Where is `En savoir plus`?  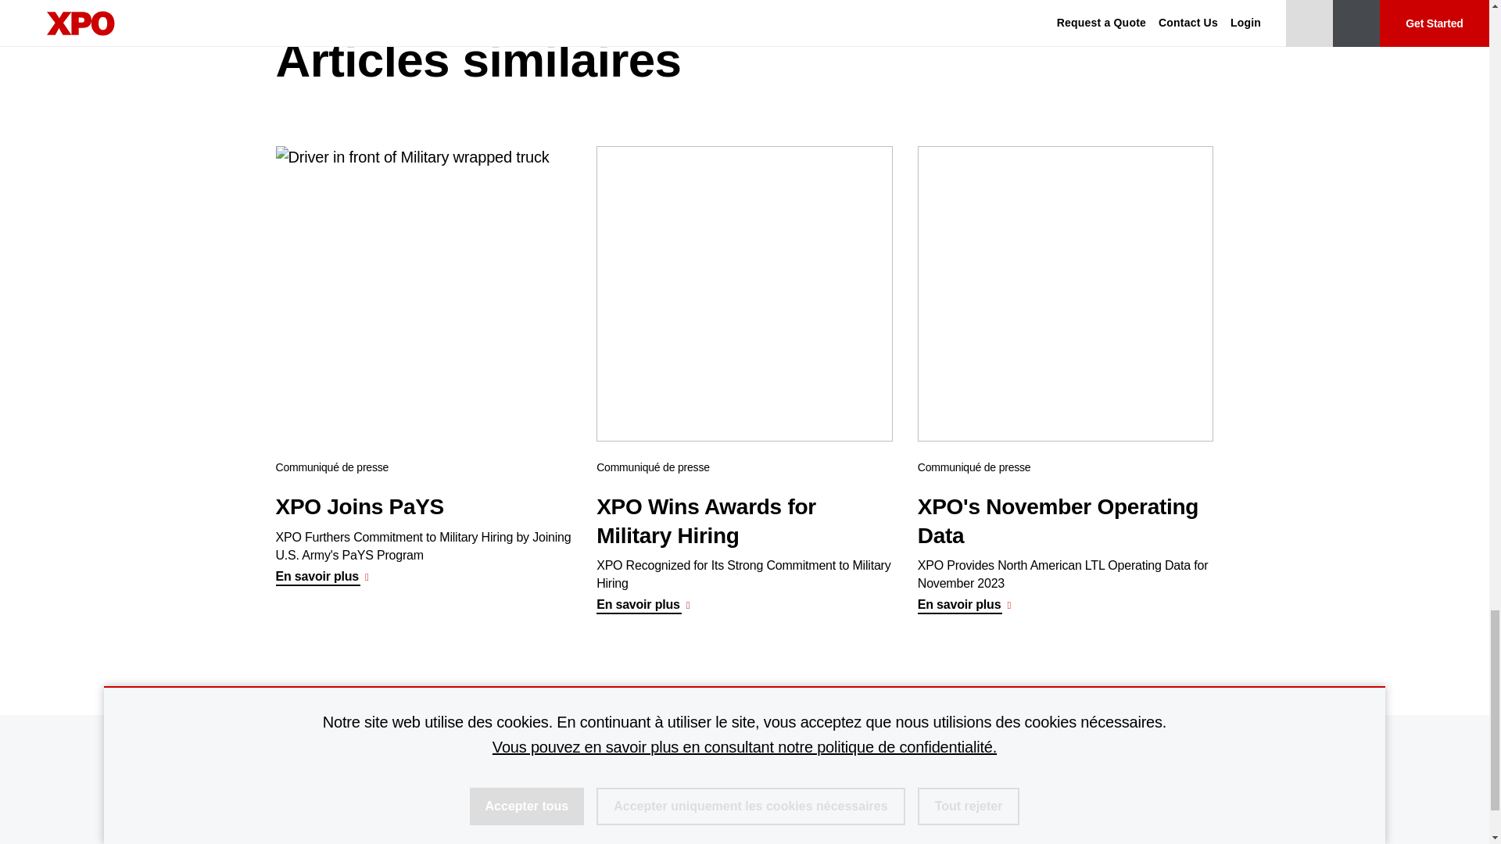 En savoir plus is located at coordinates (646, 605).